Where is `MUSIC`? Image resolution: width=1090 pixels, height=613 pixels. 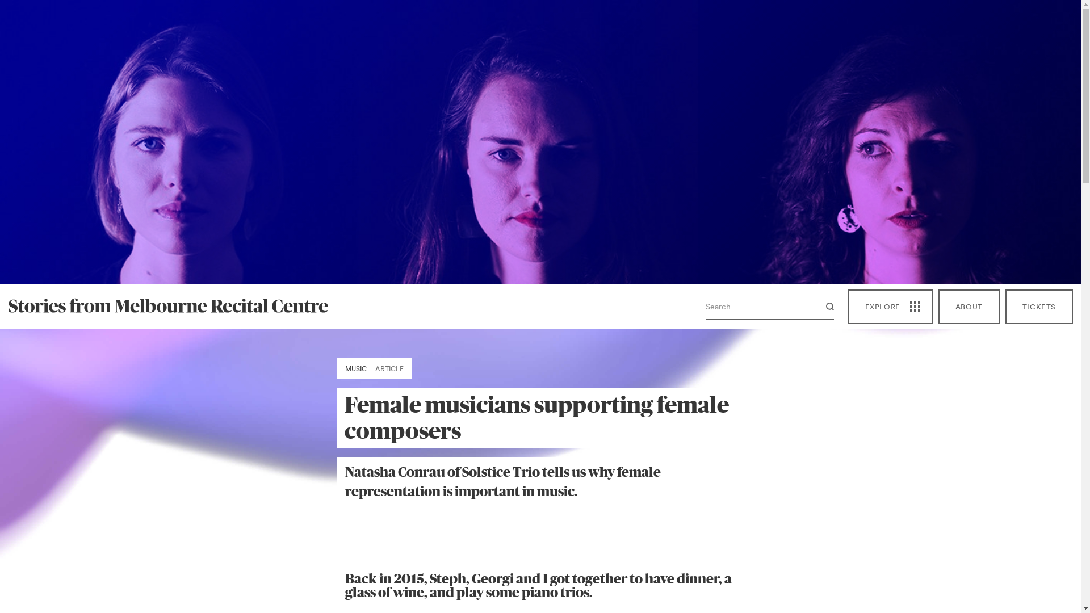 MUSIC is located at coordinates (356, 369).